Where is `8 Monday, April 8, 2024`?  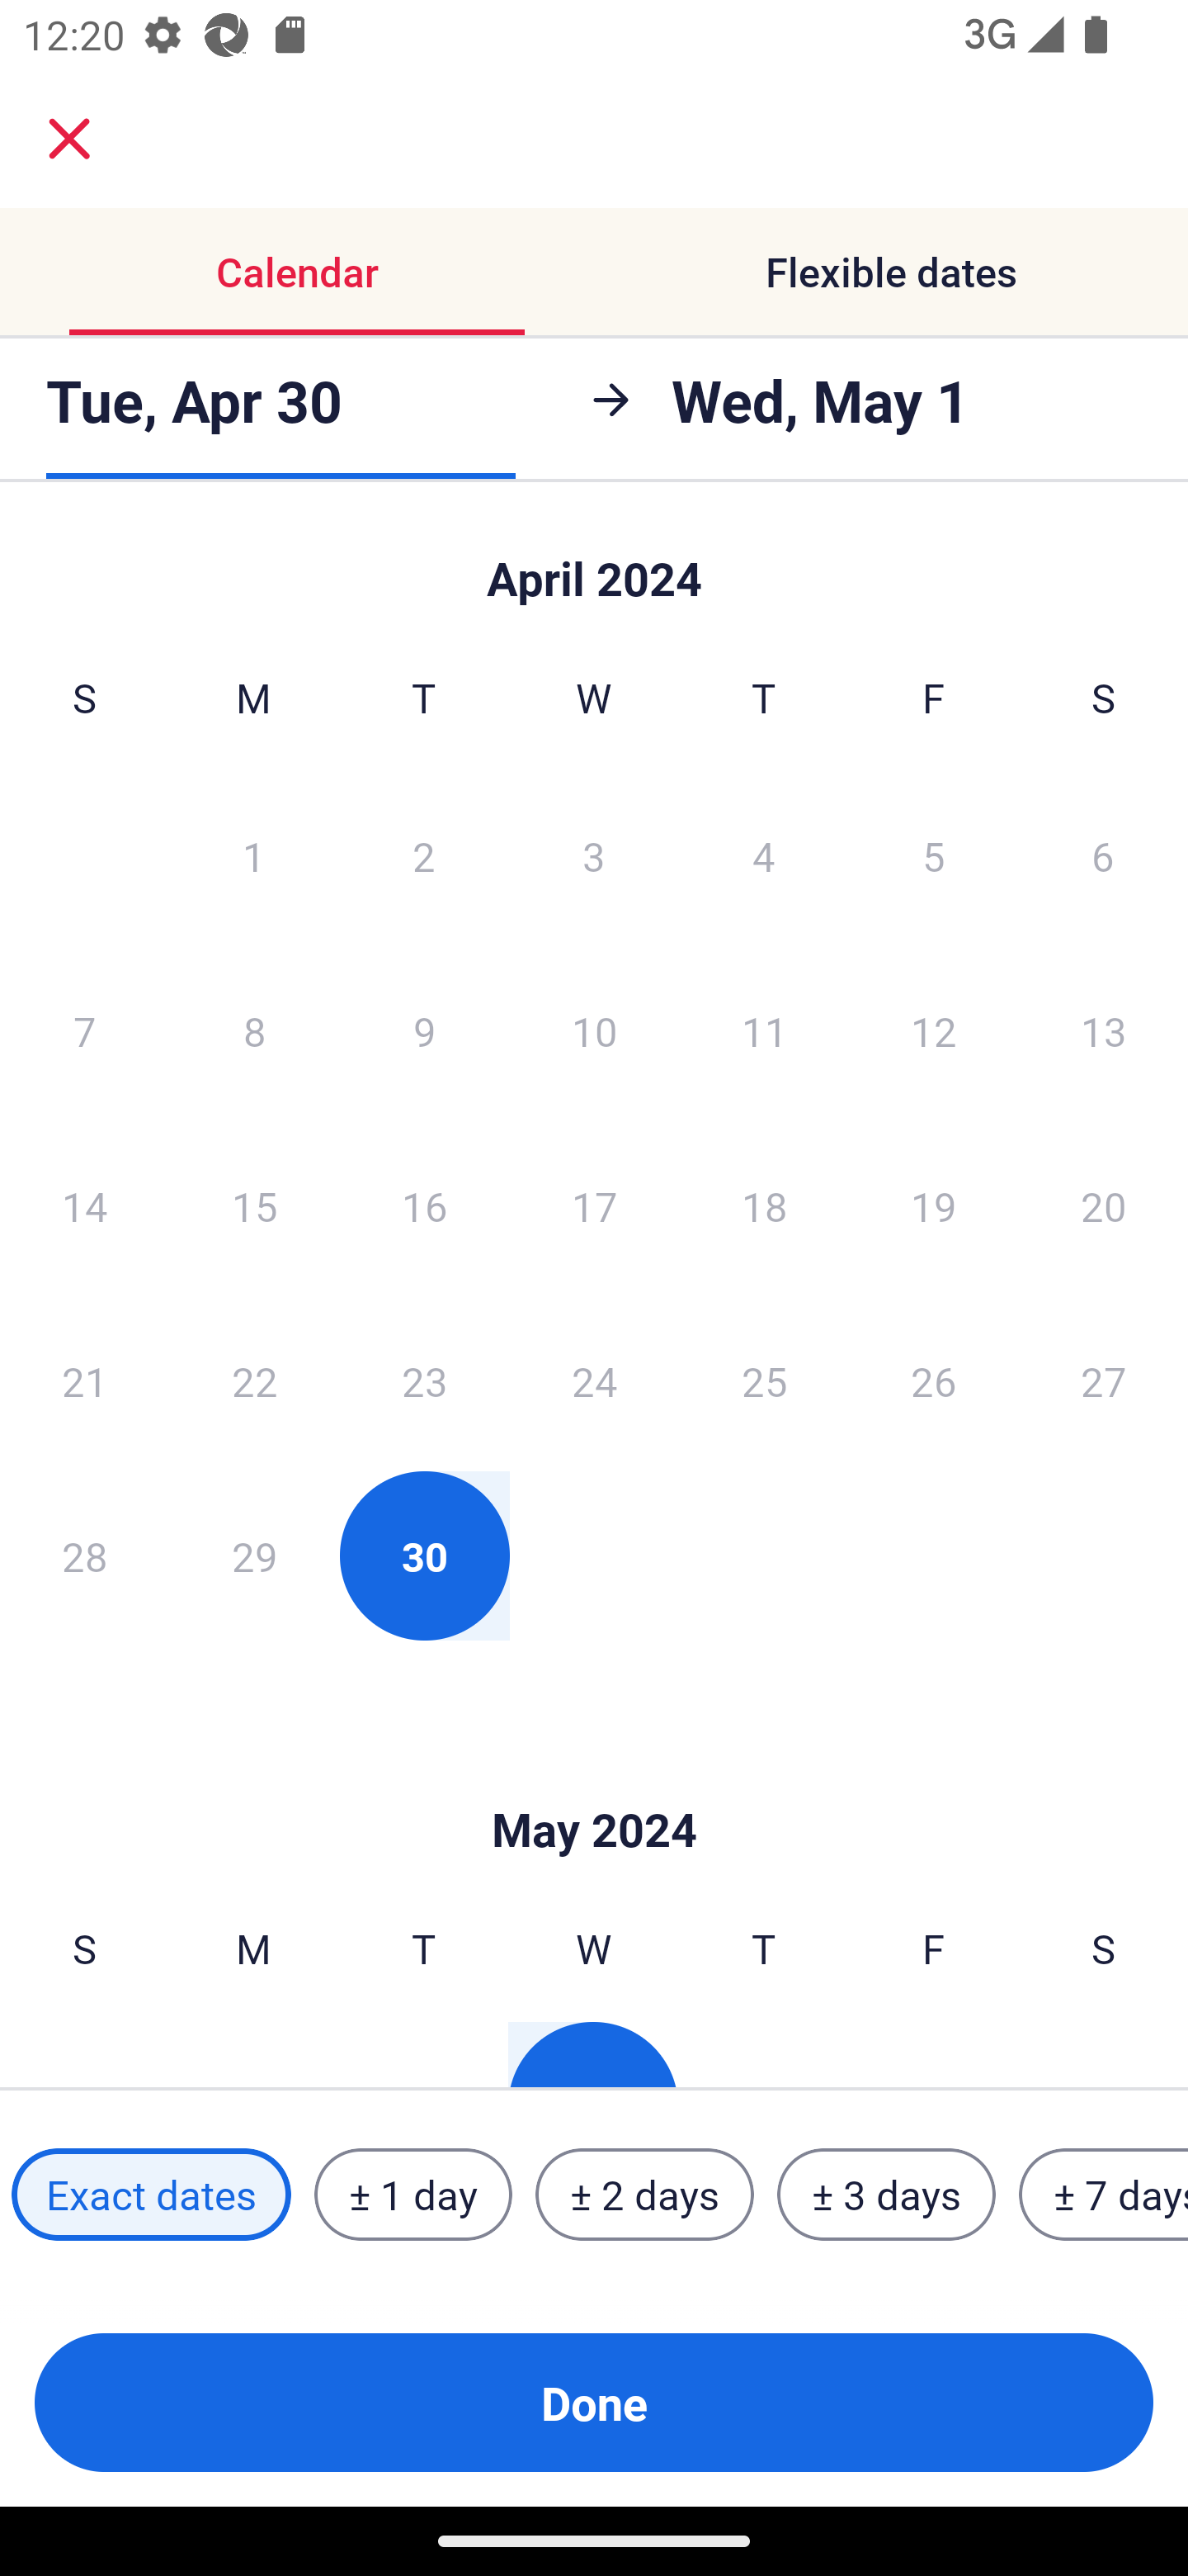 8 Monday, April 8, 2024 is located at coordinates (254, 1030).